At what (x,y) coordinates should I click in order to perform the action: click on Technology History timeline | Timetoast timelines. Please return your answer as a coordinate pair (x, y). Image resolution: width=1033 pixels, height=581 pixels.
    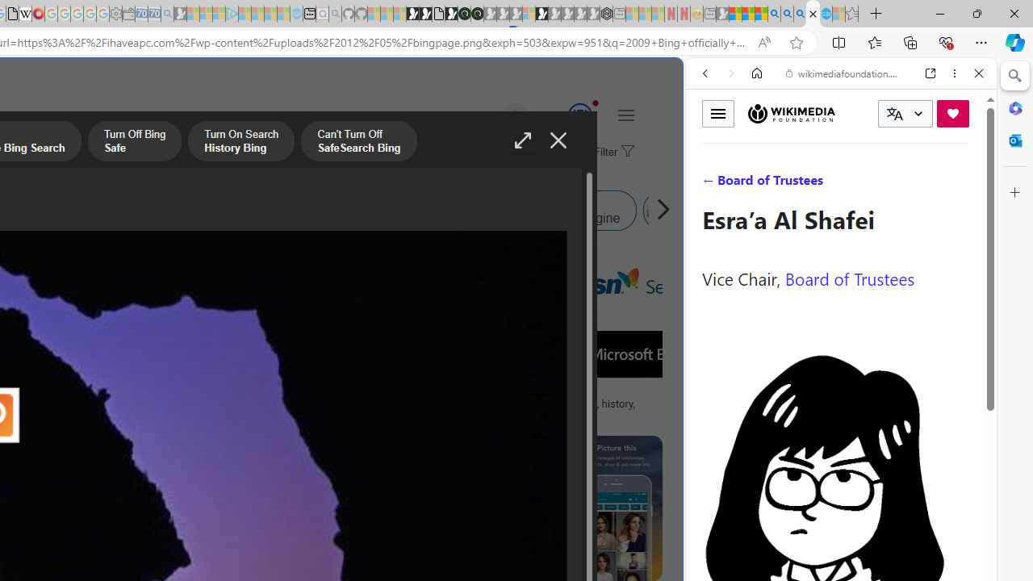
    Looking at the image, I should click on (149, 410).